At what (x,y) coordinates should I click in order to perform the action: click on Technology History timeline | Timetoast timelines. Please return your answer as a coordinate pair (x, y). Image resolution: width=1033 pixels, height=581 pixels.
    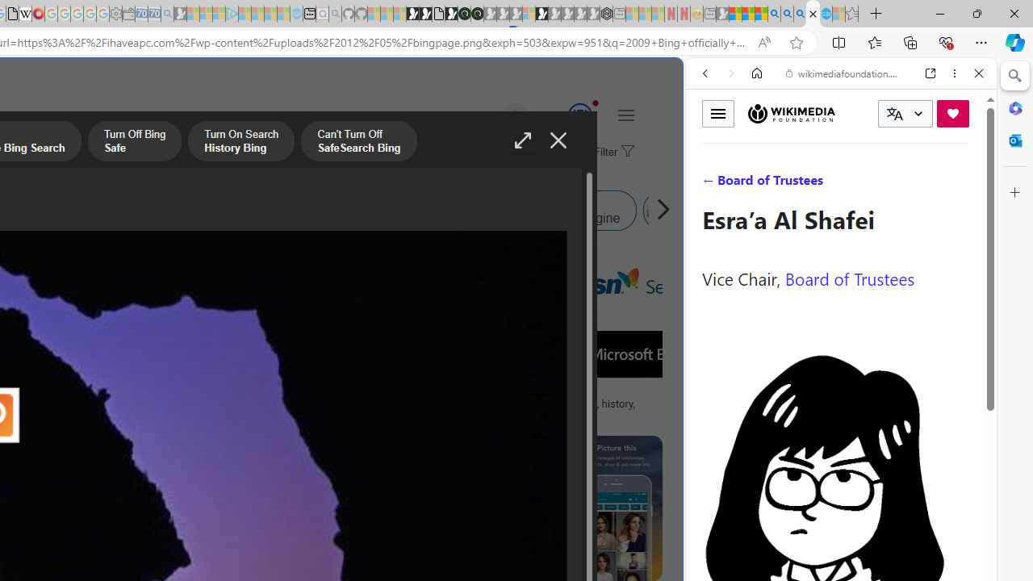
    Looking at the image, I should click on (149, 410).